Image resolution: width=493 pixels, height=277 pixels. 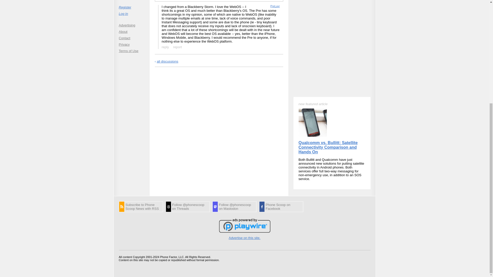 I want to click on reply, so click(x=165, y=47).